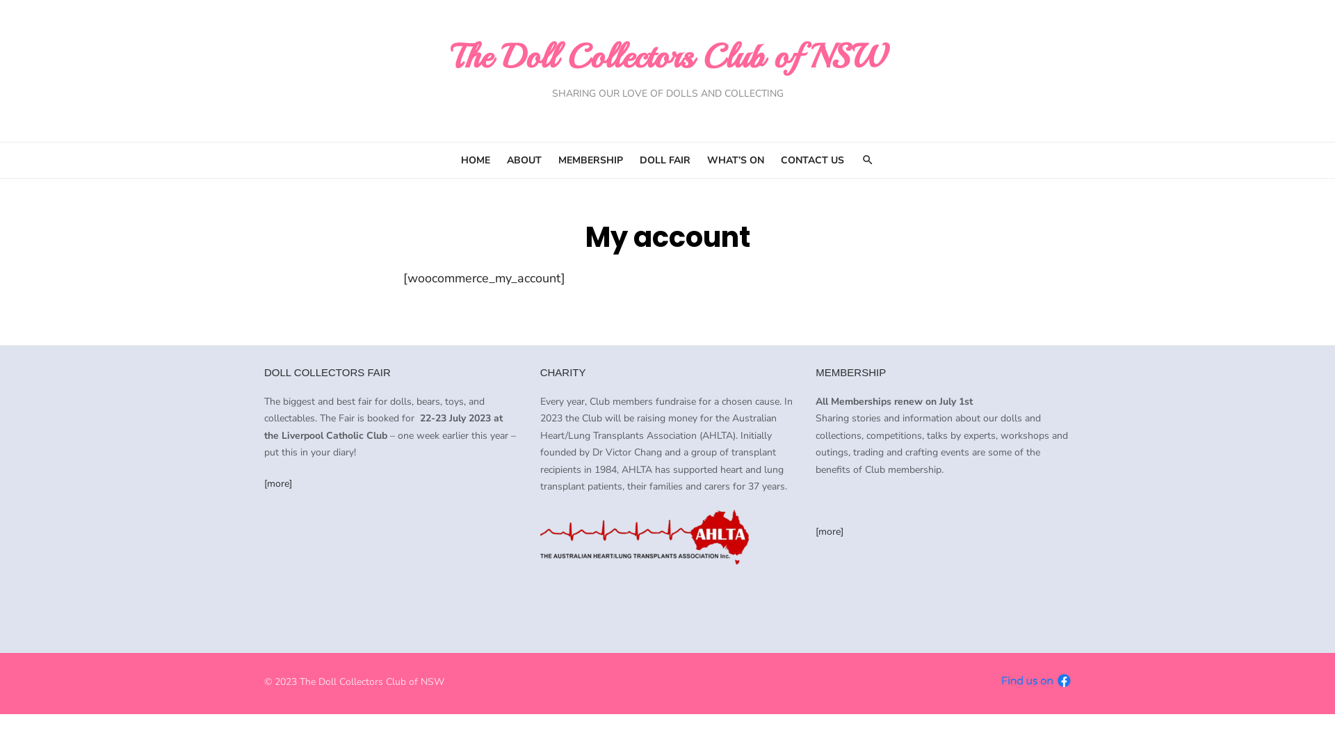 This screenshot has height=751, width=1335. Describe the element at coordinates (524, 161) in the screenshot. I see `ABOUT` at that location.